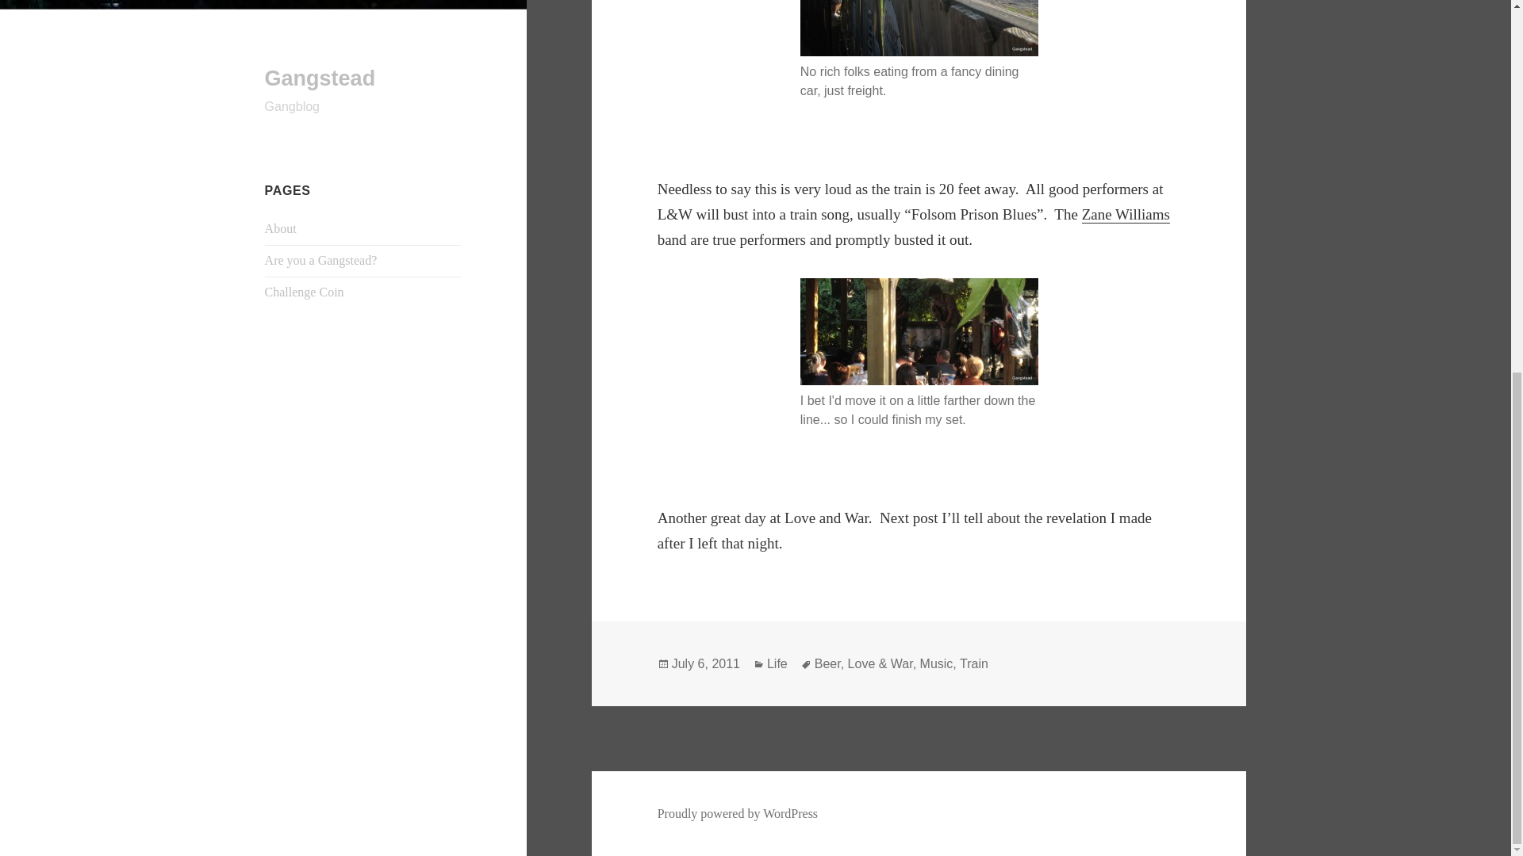 The height and width of the screenshot is (856, 1523). Describe the element at coordinates (706, 664) in the screenshot. I see `July 6, 2011` at that location.